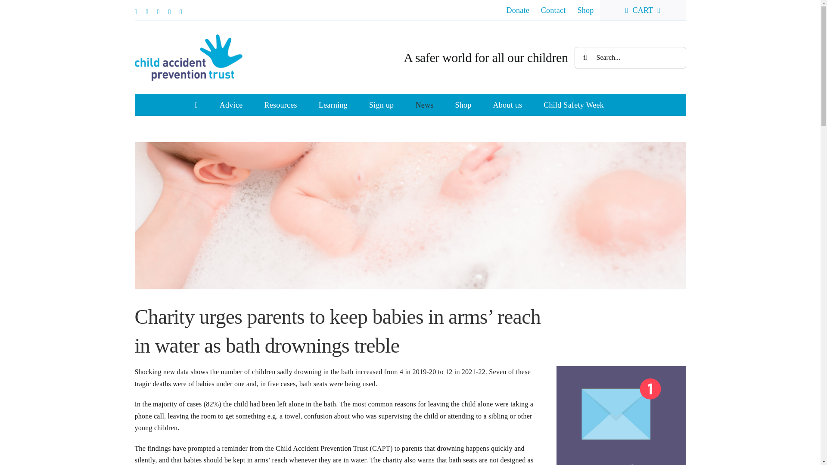 This screenshot has width=827, height=465. What do you see at coordinates (643, 10) in the screenshot?
I see `CART` at bounding box center [643, 10].